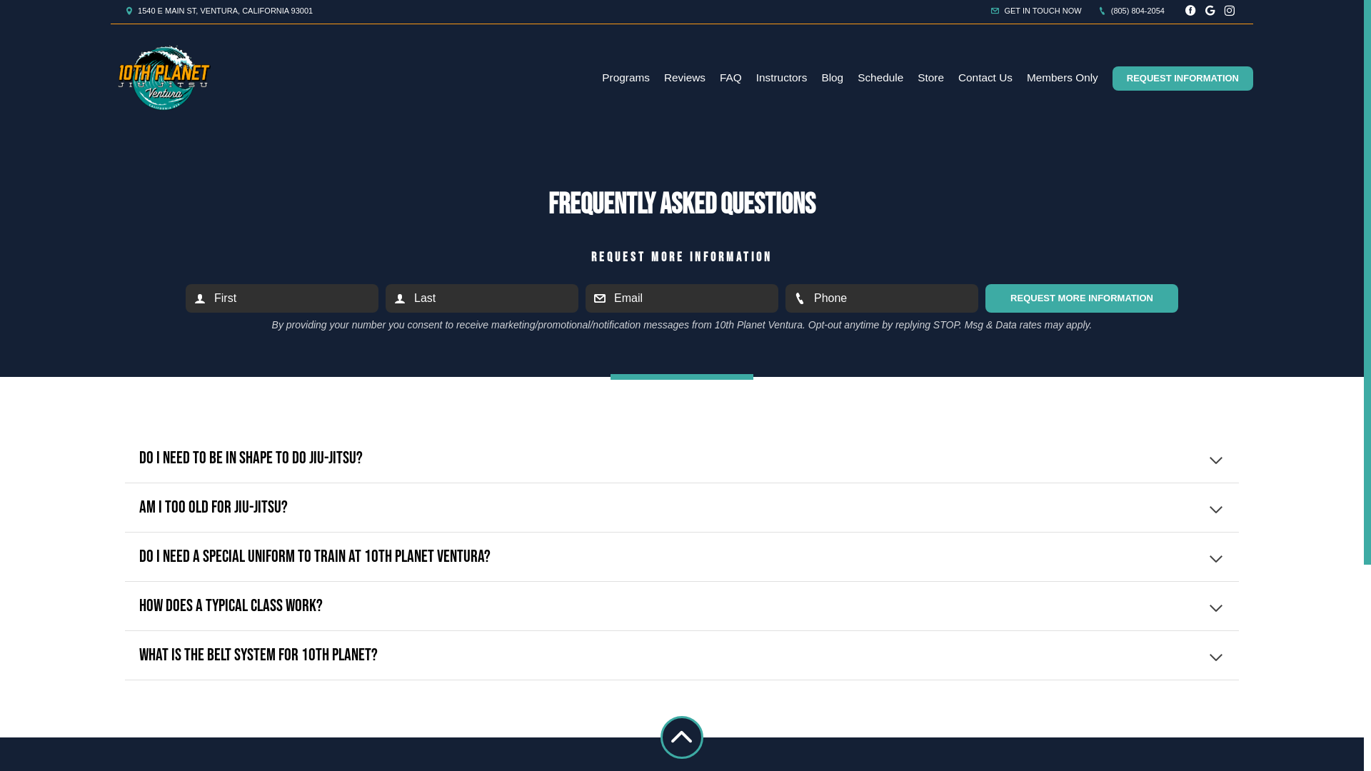  What do you see at coordinates (282, 298) in the screenshot?
I see `First` at bounding box center [282, 298].